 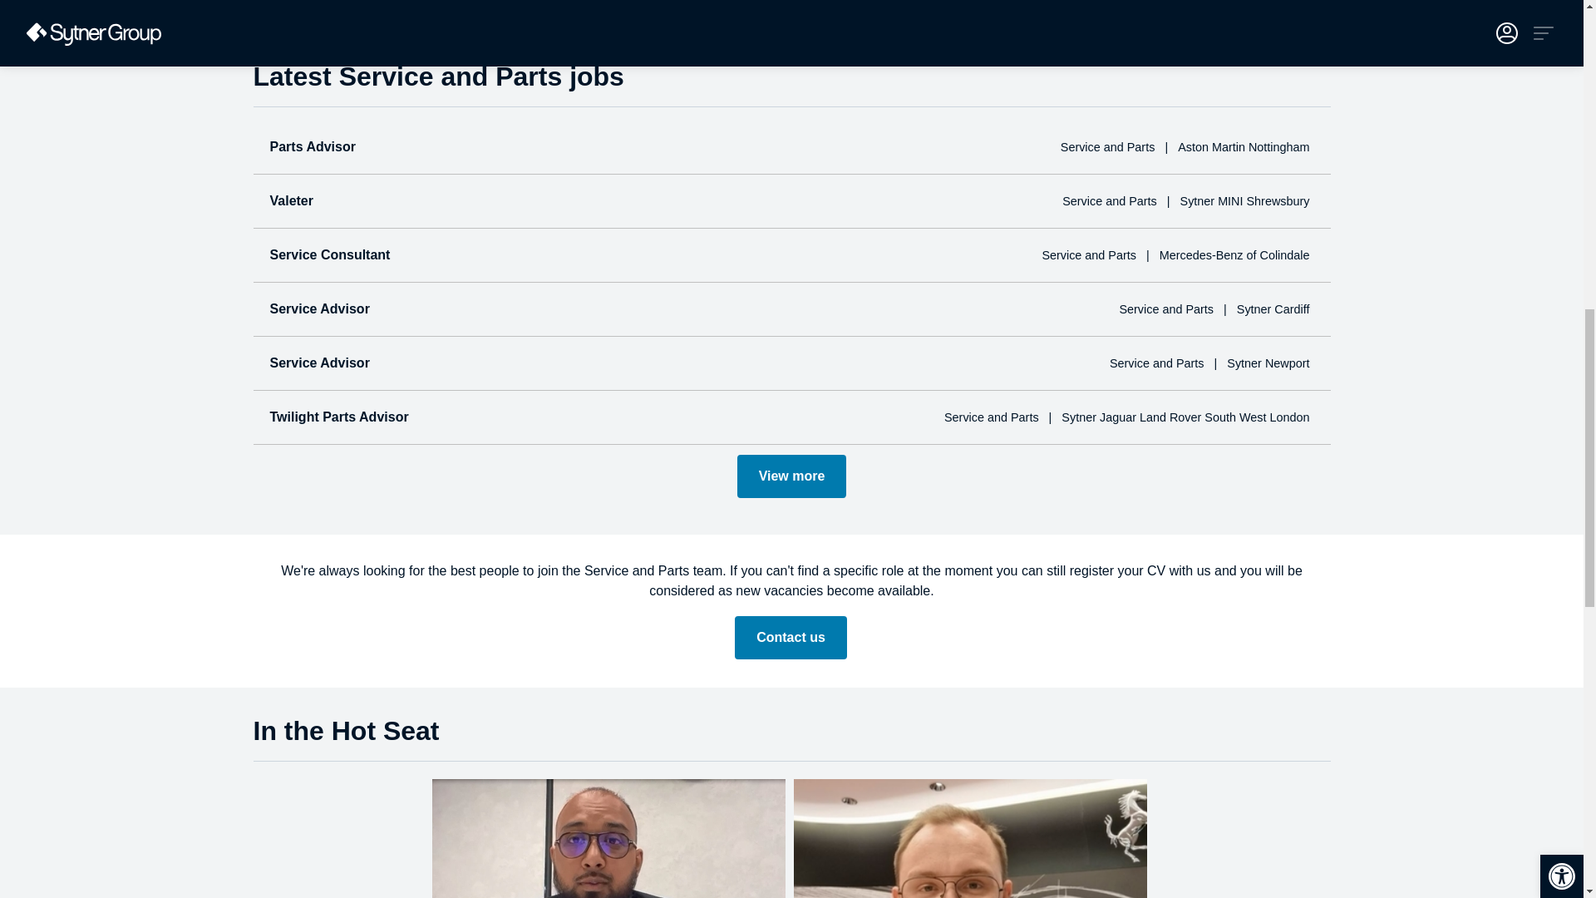 What do you see at coordinates (319, 363) in the screenshot?
I see `Service Advisor` at bounding box center [319, 363].